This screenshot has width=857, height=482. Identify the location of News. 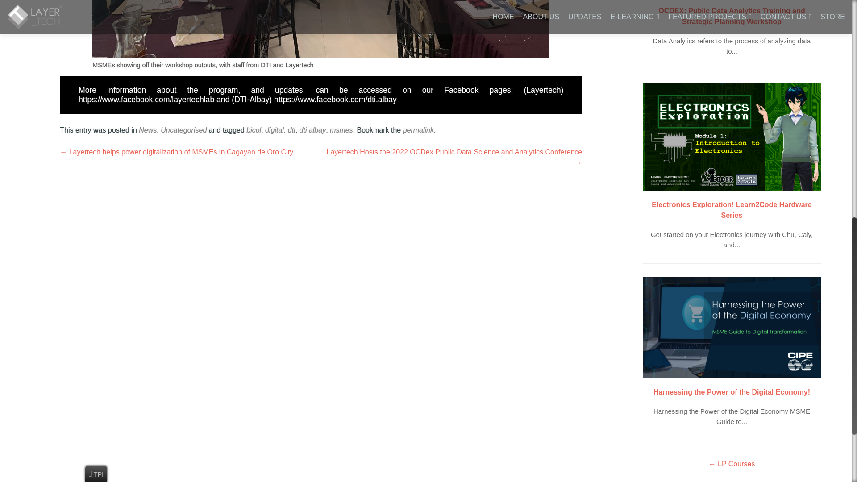
(148, 130).